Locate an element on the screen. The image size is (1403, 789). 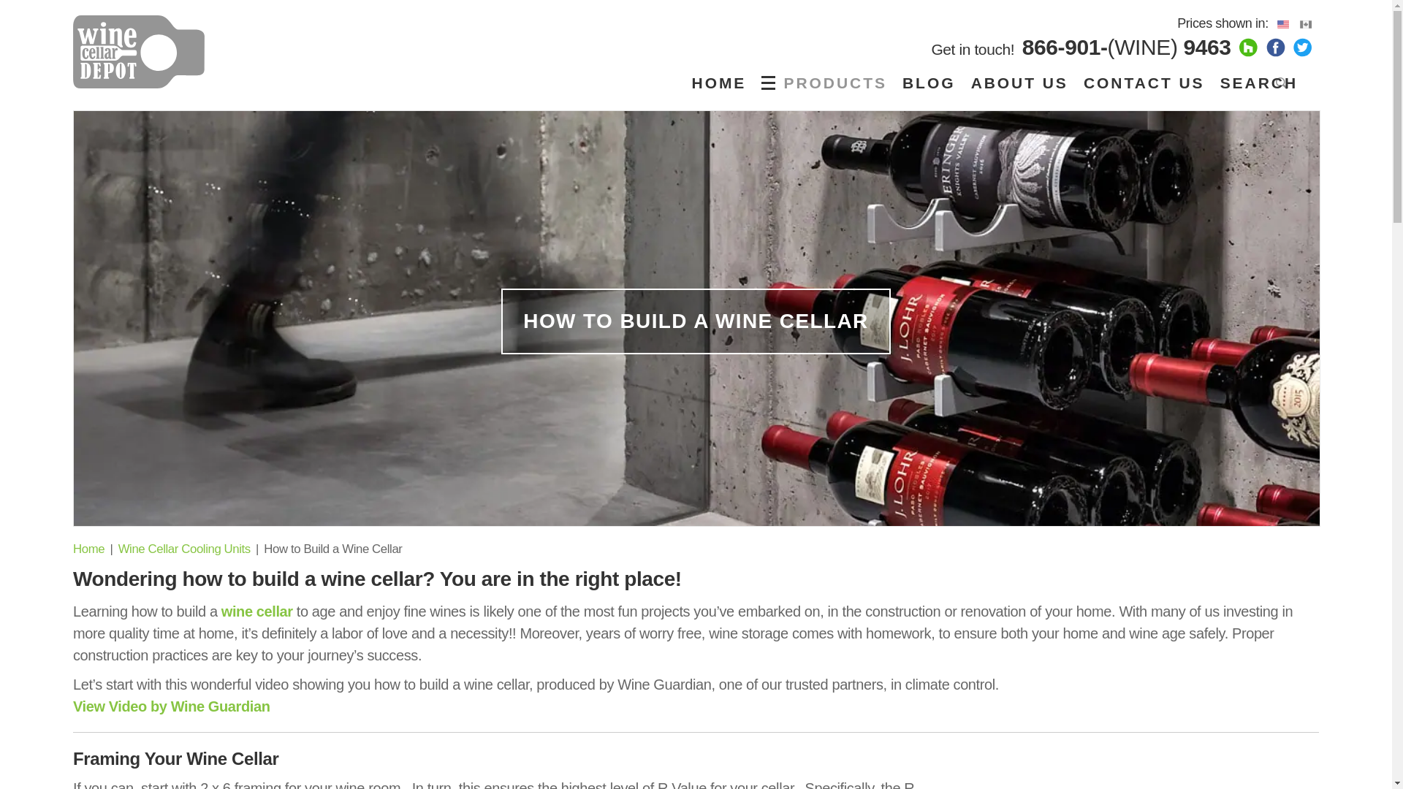
How to Build a Wine Cellar 2 is located at coordinates (1136, 786).